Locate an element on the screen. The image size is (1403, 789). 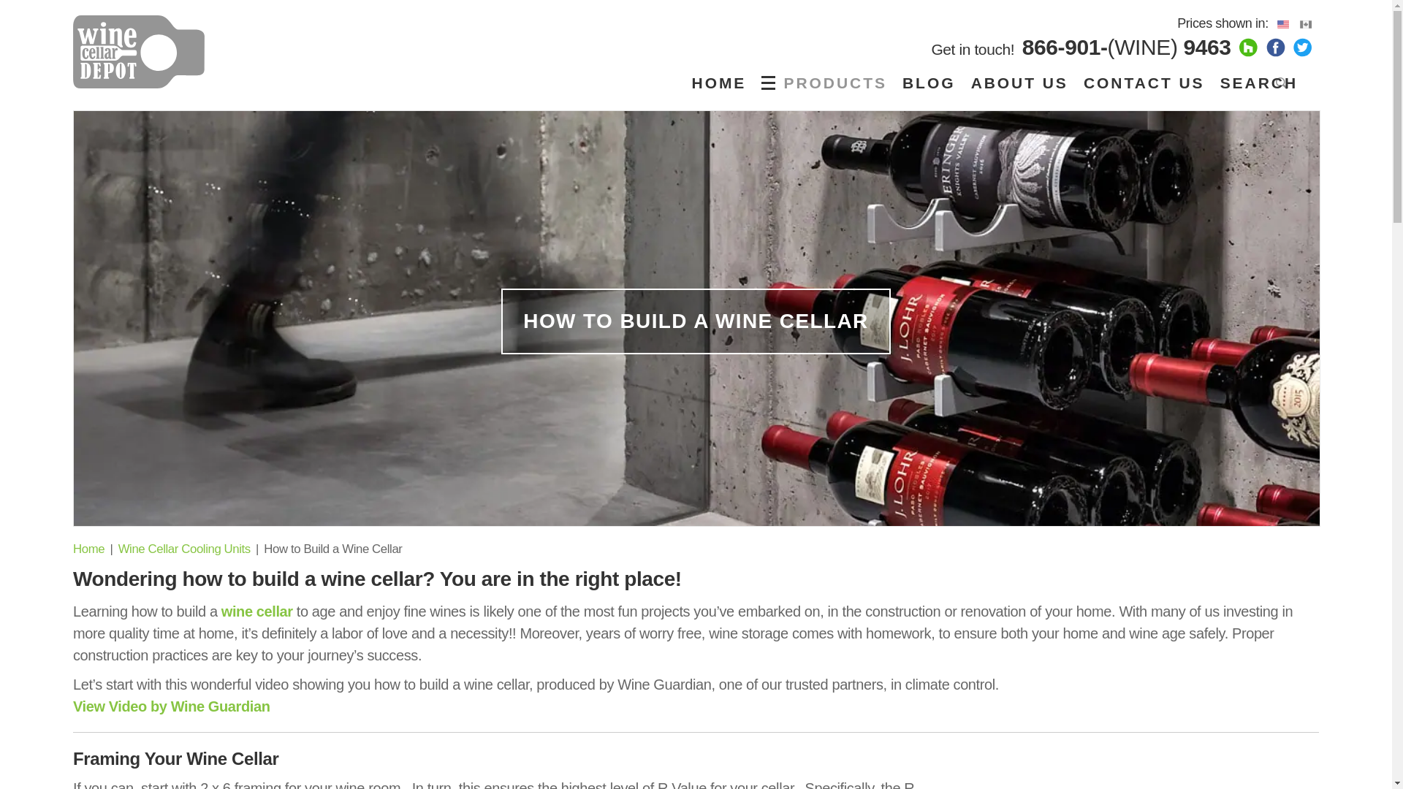
How to Build a Wine Cellar 2 is located at coordinates (1136, 786).